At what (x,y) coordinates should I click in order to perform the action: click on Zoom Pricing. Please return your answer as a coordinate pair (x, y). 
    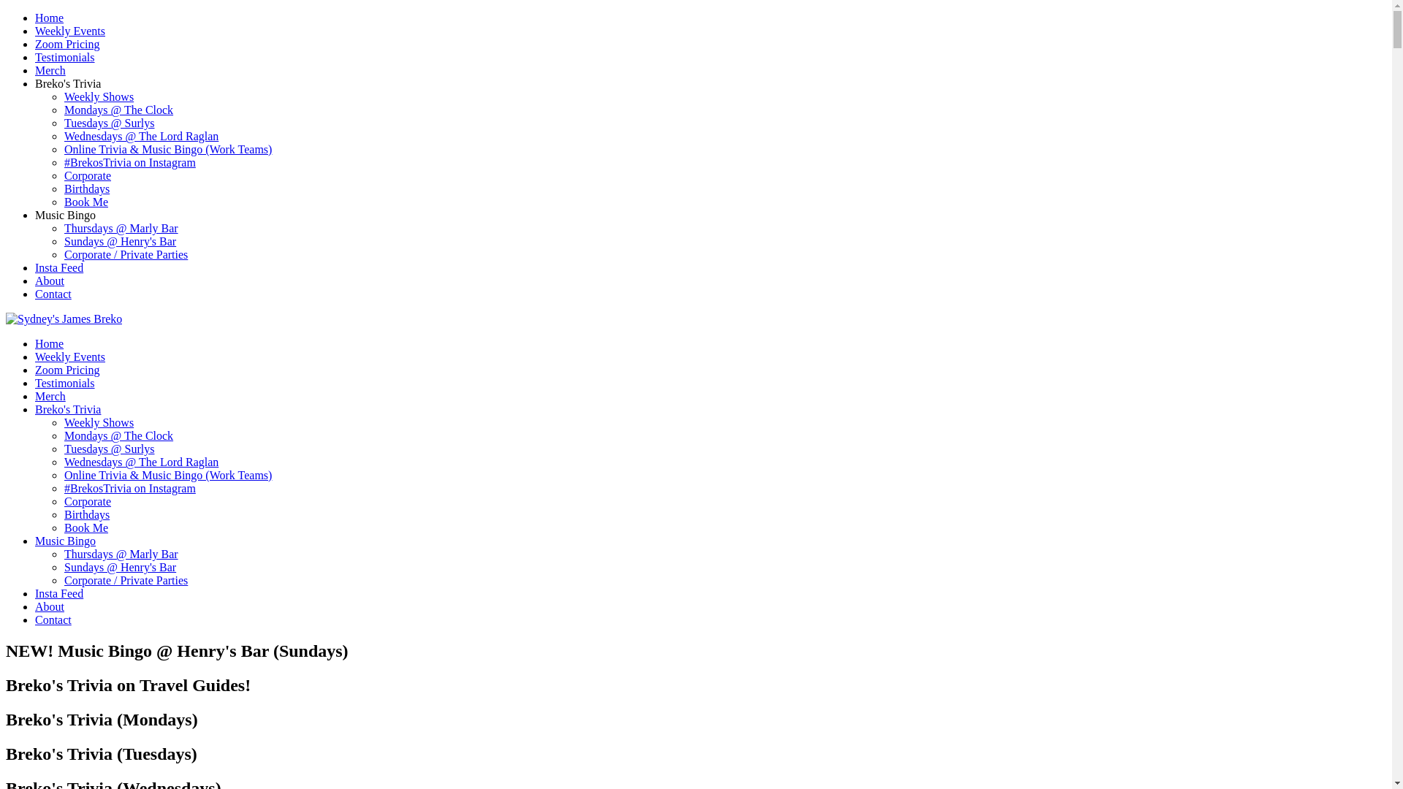
    Looking at the image, I should click on (67, 370).